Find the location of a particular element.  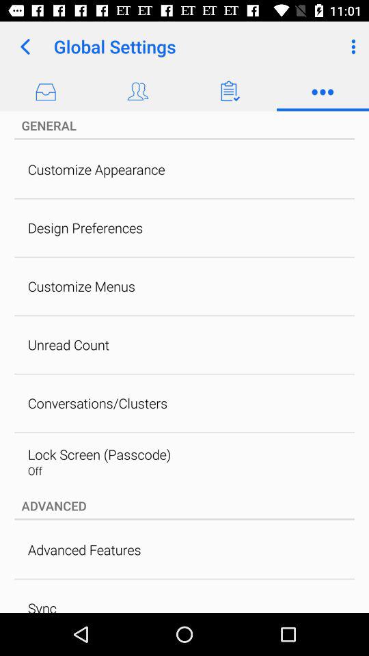

swipe to the customize appearance item is located at coordinates (96, 169).